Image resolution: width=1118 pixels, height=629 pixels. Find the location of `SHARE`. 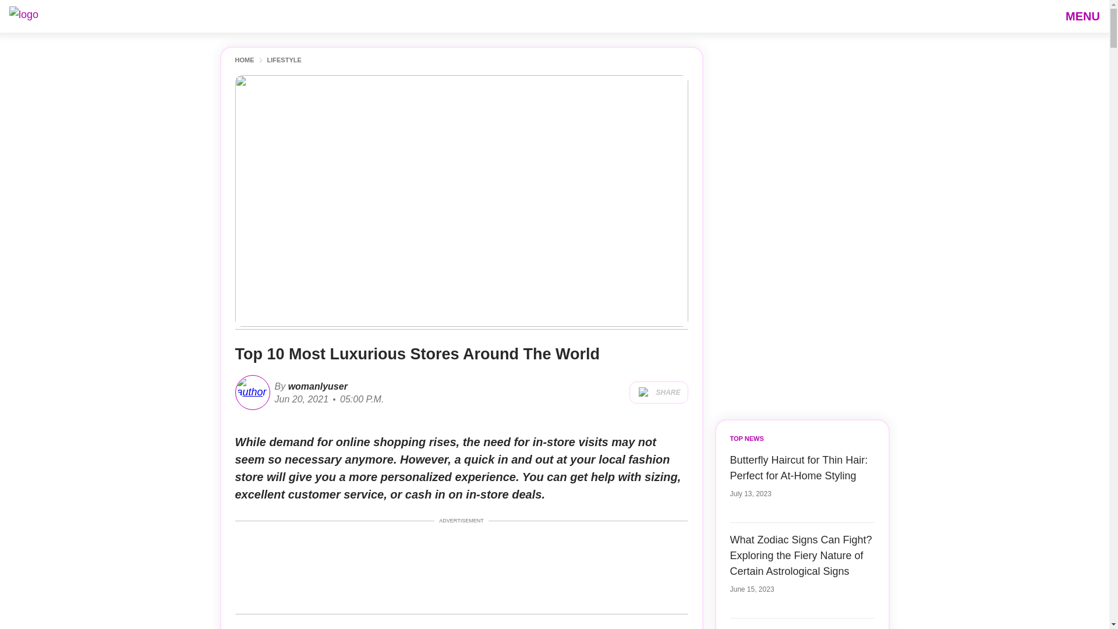

SHARE is located at coordinates (658, 393).